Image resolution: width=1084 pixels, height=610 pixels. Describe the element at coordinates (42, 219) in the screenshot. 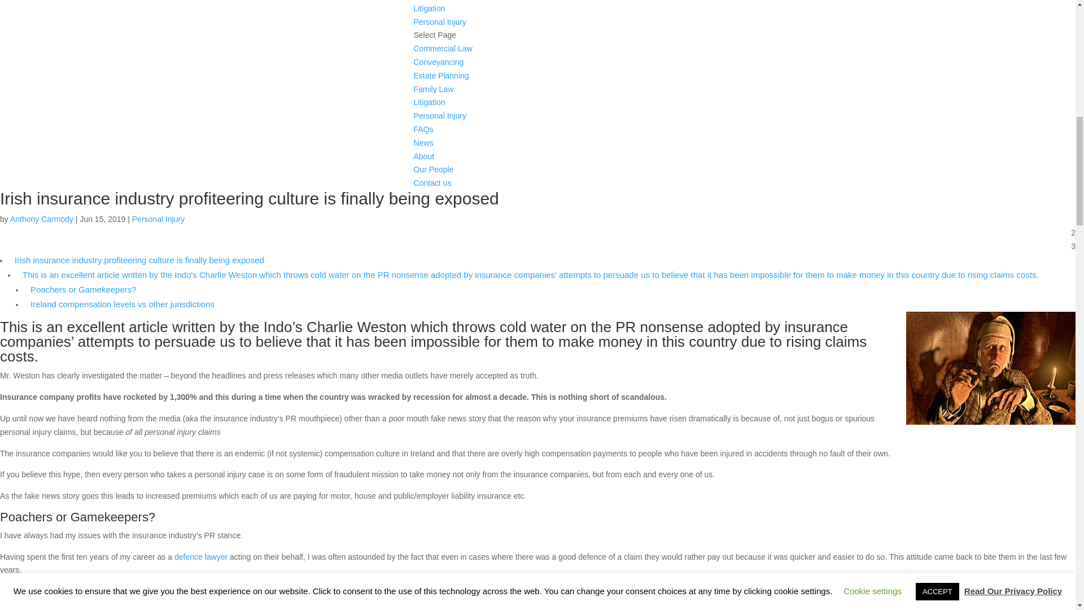

I see `Anthony Carmody` at that location.